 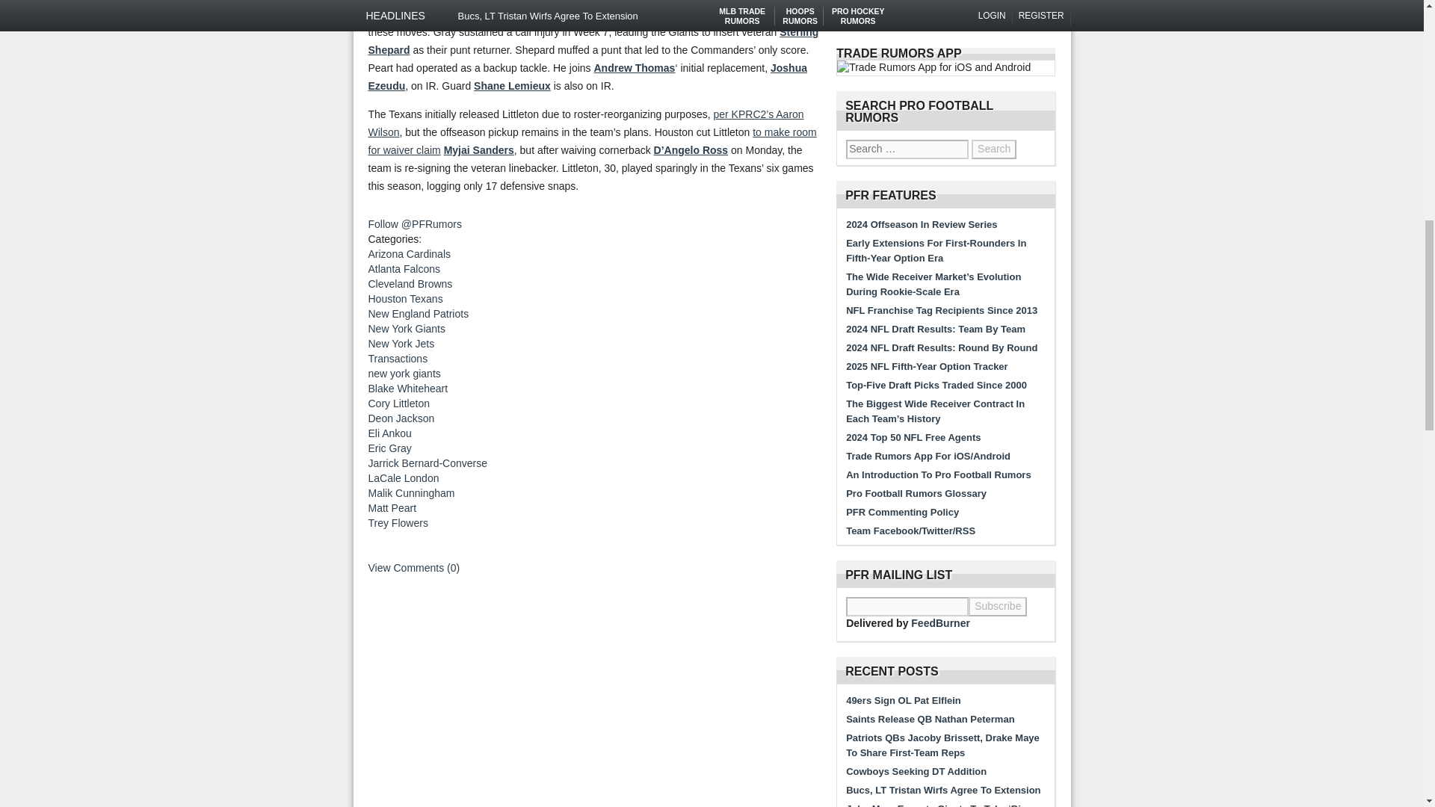 What do you see at coordinates (398, 403) in the screenshot?
I see `View all posts in Cory Littleton` at bounding box center [398, 403].